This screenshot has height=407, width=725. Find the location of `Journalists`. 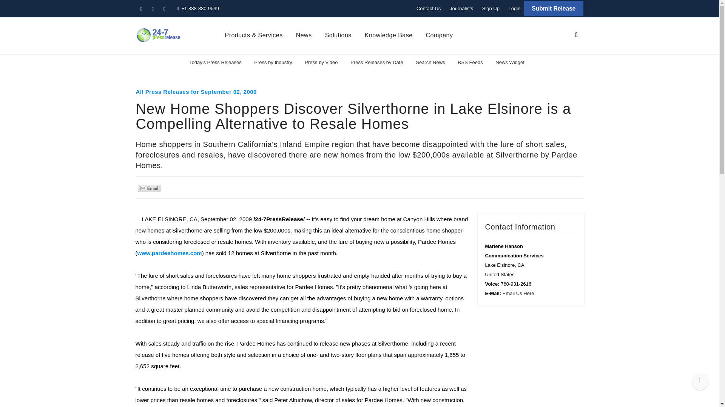

Journalists is located at coordinates (461, 8).